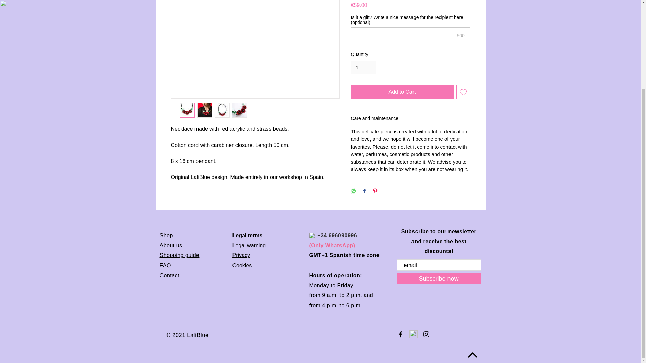 This screenshot has height=363, width=646. I want to click on Add to Cart, so click(402, 92).